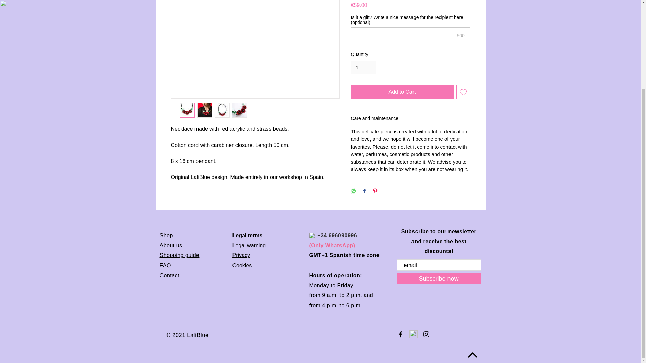 This screenshot has height=363, width=646. I want to click on Add to Cart, so click(402, 92).